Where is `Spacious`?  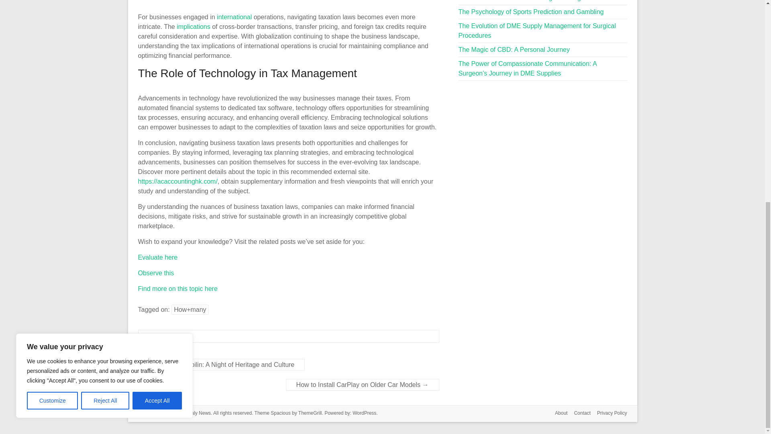
Spacious is located at coordinates (280, 413).